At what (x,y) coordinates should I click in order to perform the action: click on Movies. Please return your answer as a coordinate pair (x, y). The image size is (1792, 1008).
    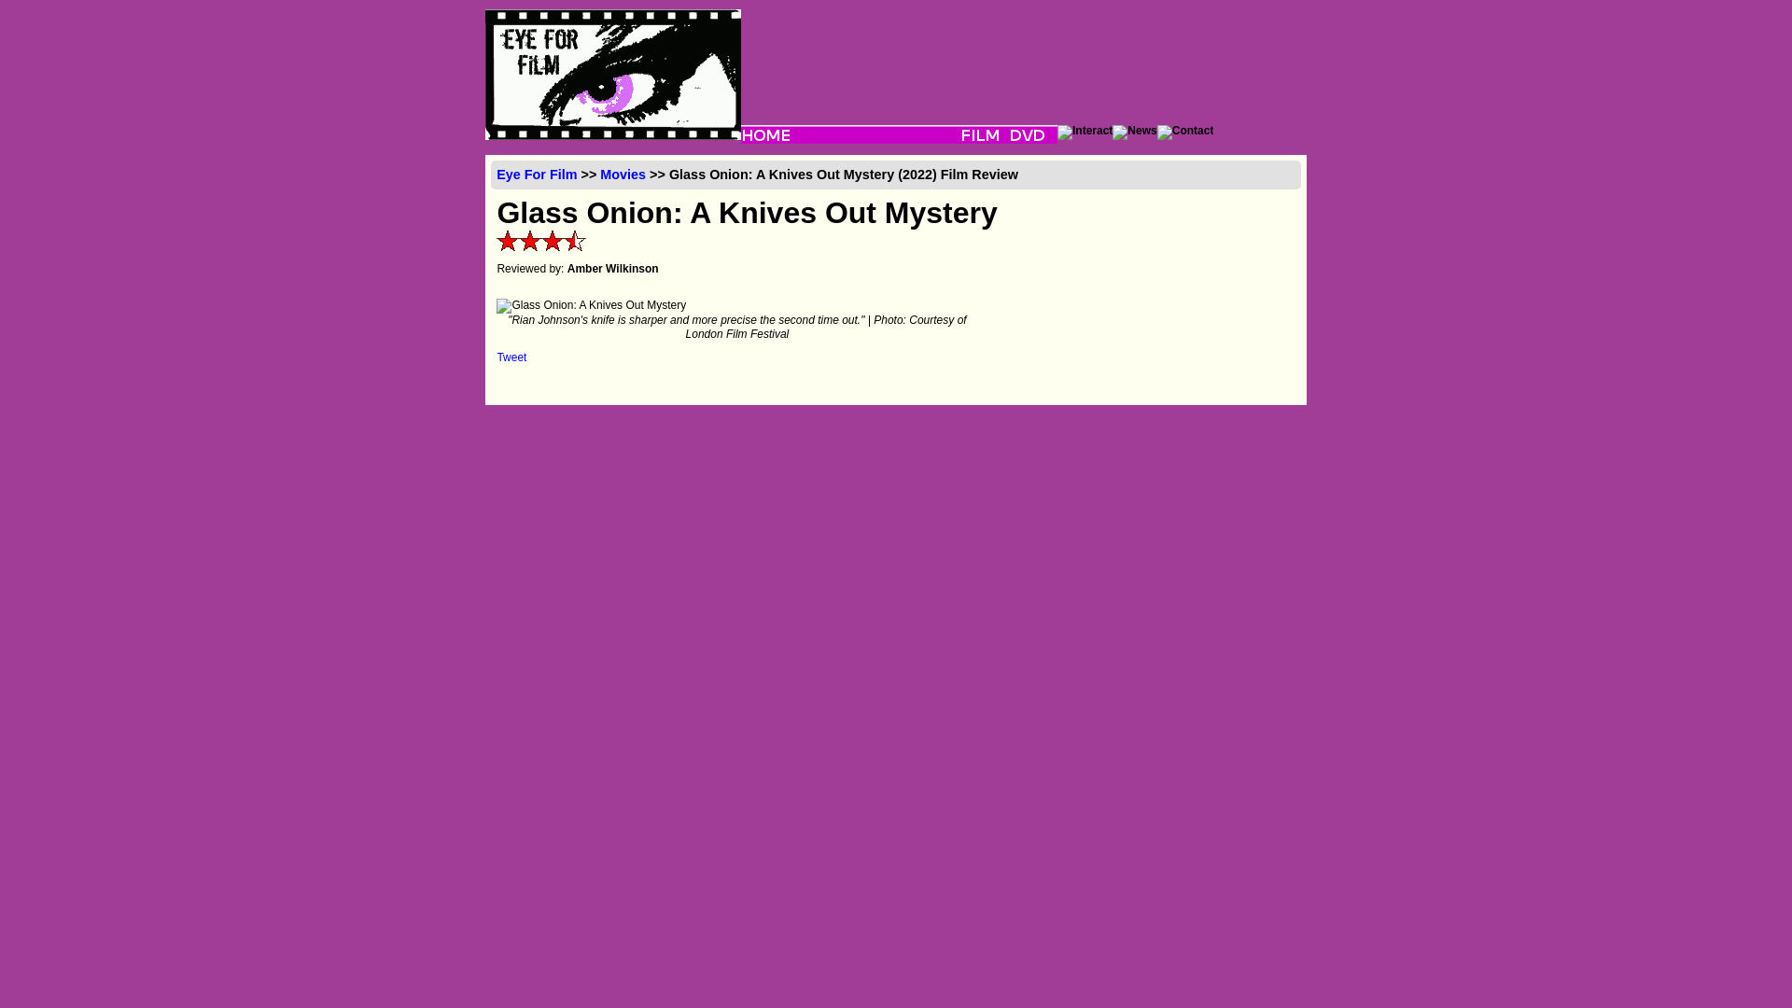
    Looking at the image, I should click on (623, 175).